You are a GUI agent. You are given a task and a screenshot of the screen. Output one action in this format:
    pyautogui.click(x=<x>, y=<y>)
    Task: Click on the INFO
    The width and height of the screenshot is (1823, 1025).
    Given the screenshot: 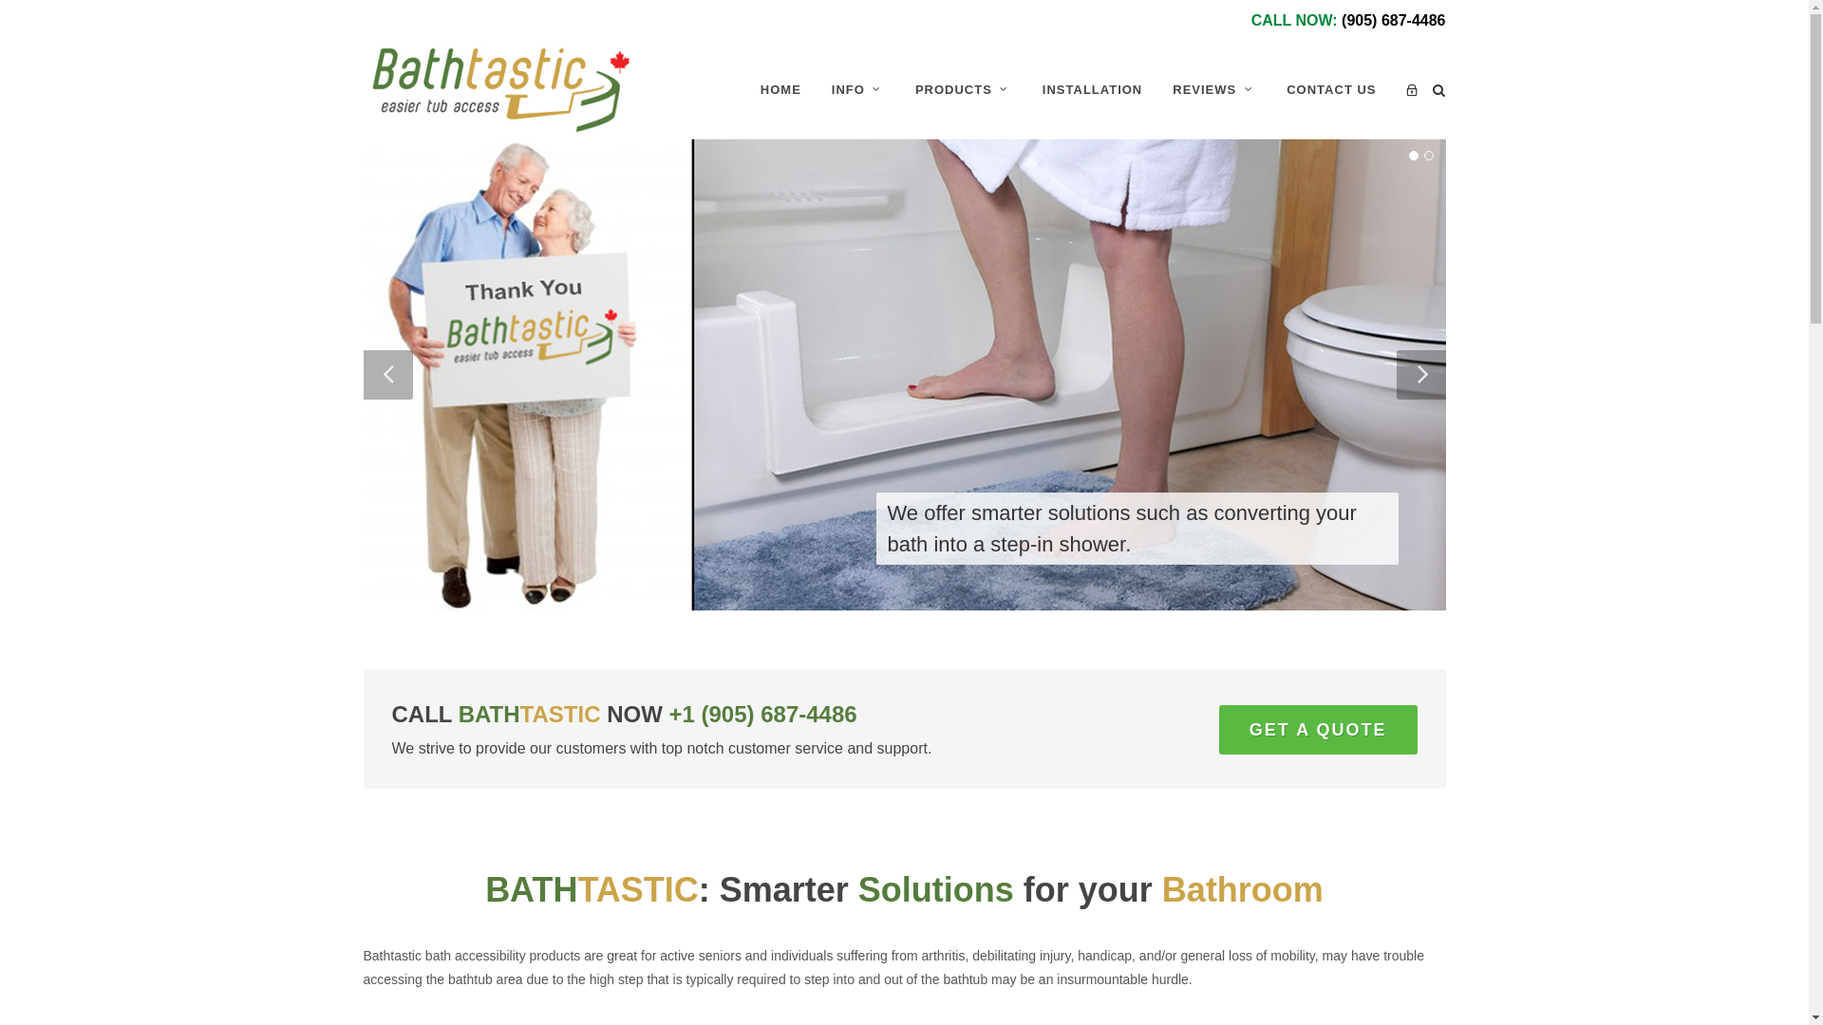 What is the action you would take?
    pyautogui.click(x=858, y=90)
    